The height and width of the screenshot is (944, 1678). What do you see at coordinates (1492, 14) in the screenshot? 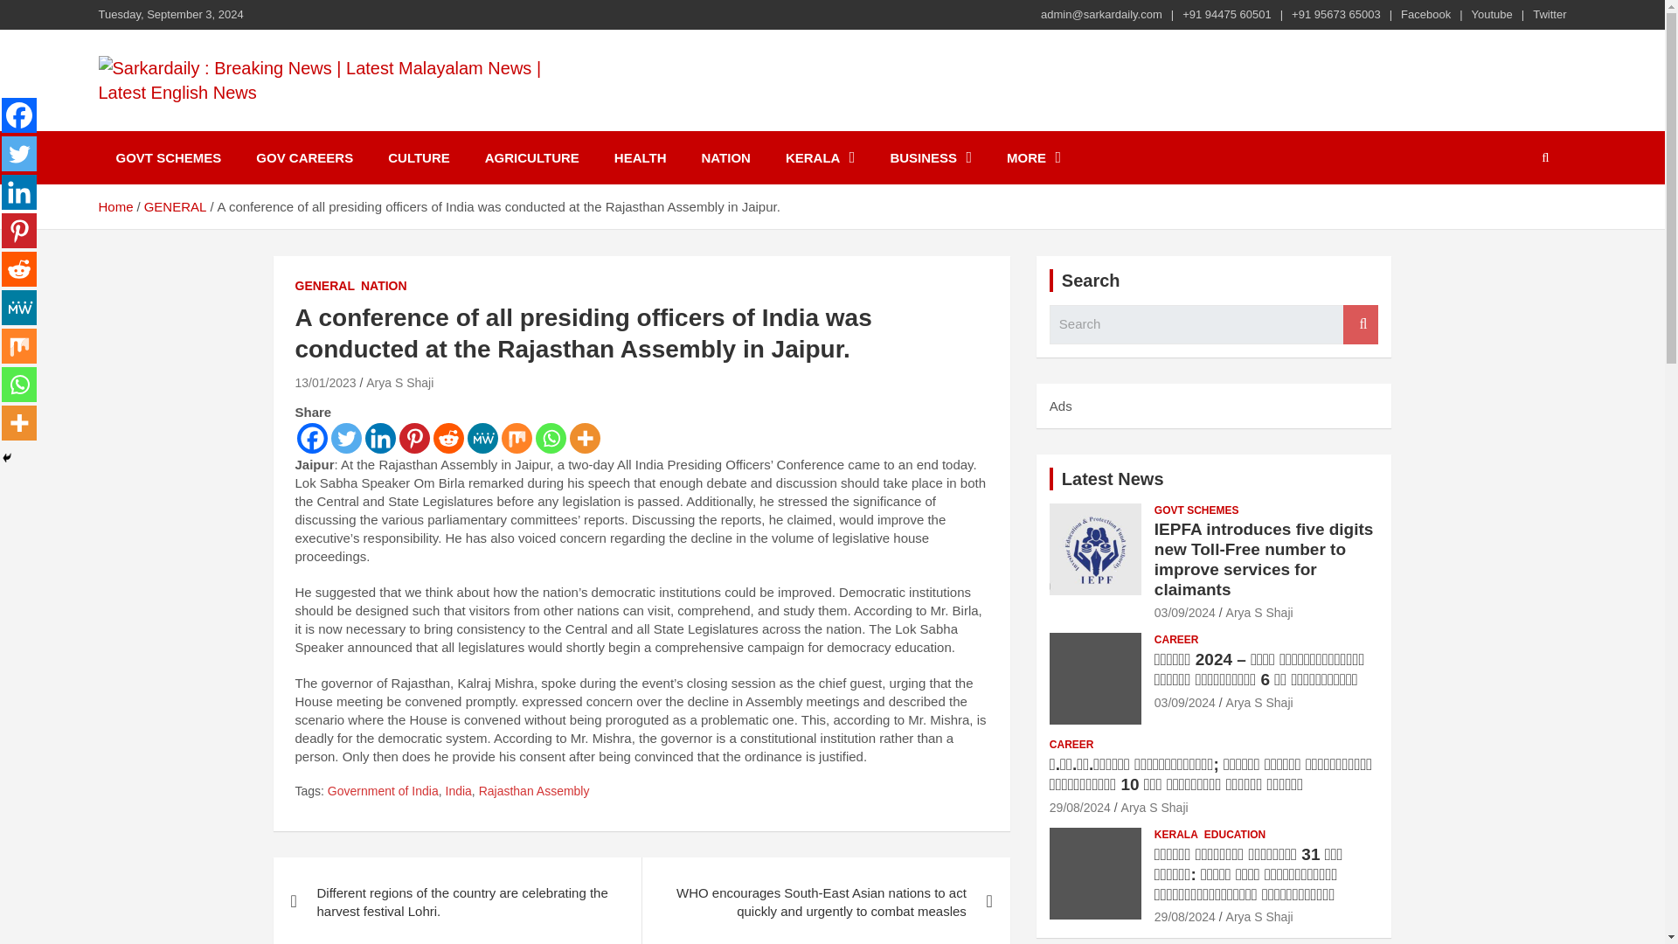
I see `Youtube` at bounding box center [1492, 14].